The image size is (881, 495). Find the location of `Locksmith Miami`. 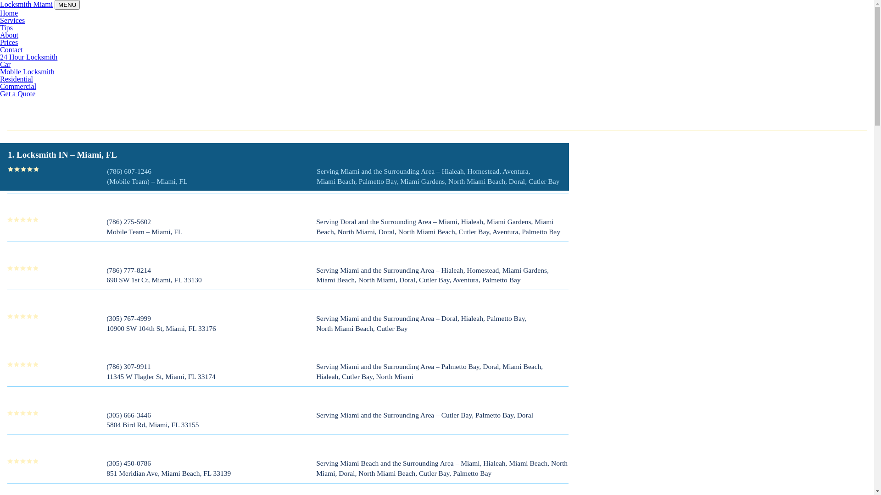

Locksmith Miami is located at coordinates (27, 5).